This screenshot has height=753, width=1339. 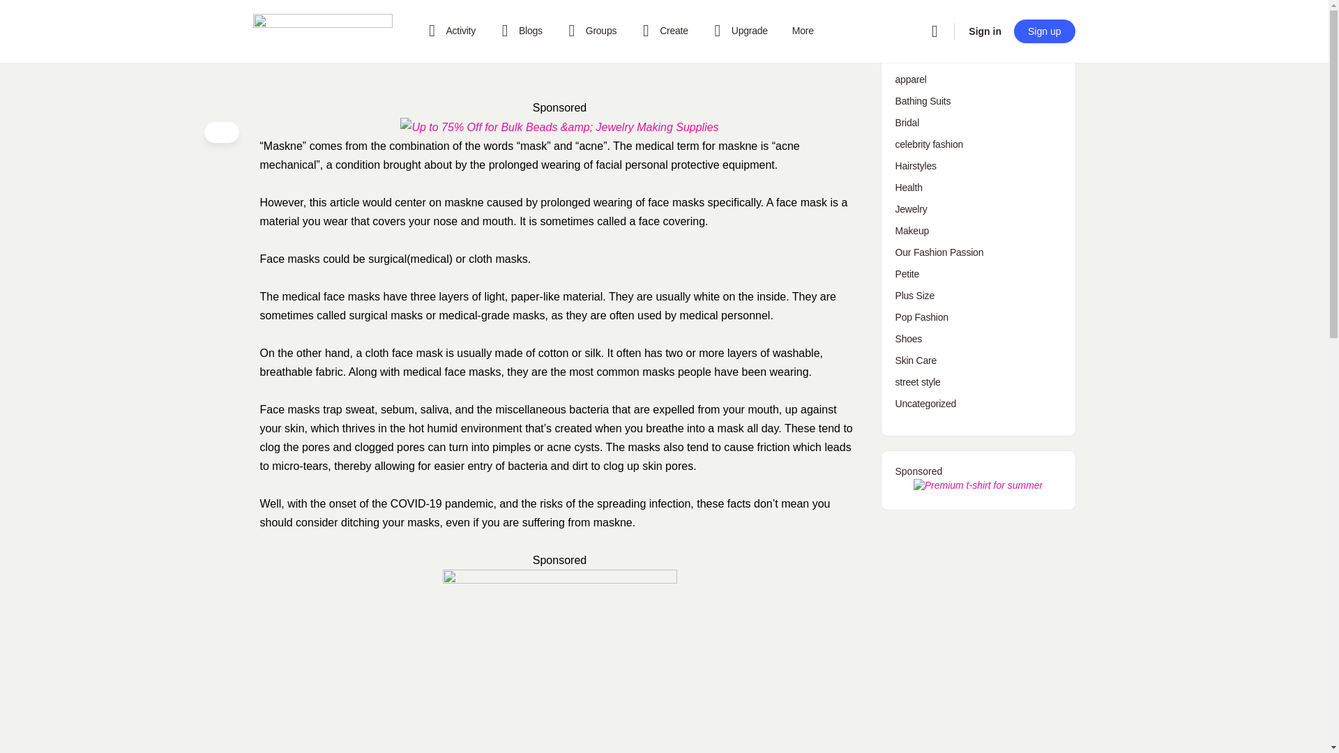 What do you see at coordinates (1044, 31) in the screenshot?
I see `Sign up` at bounding box center [1044, 31].